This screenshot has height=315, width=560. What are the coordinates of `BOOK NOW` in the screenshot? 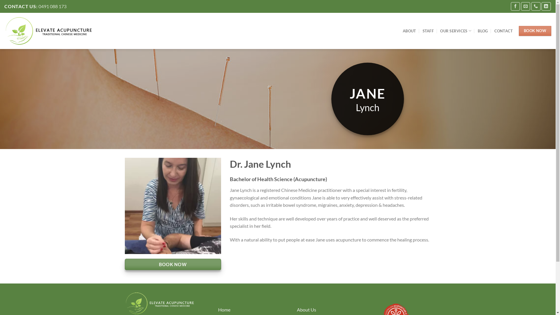 It's located at (173, 264).